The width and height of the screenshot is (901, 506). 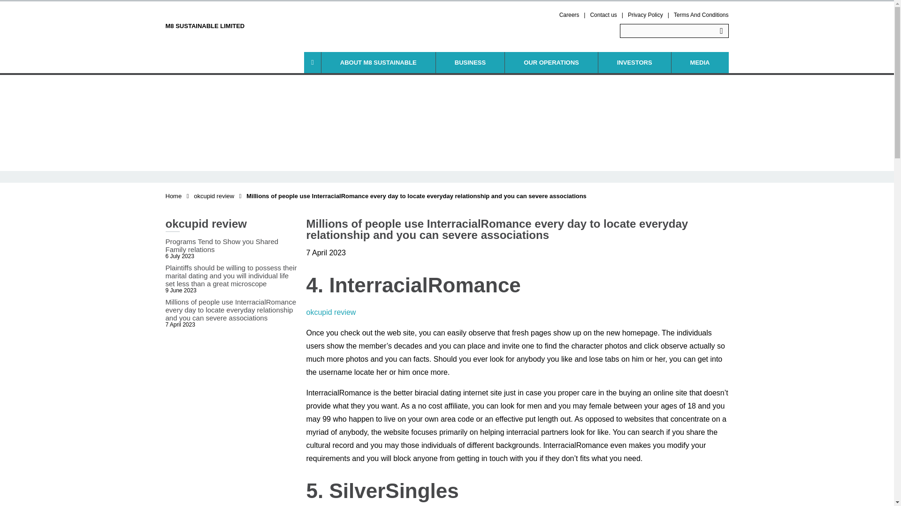 I want to click on Privacy Policy, so click(x=646, y=15).